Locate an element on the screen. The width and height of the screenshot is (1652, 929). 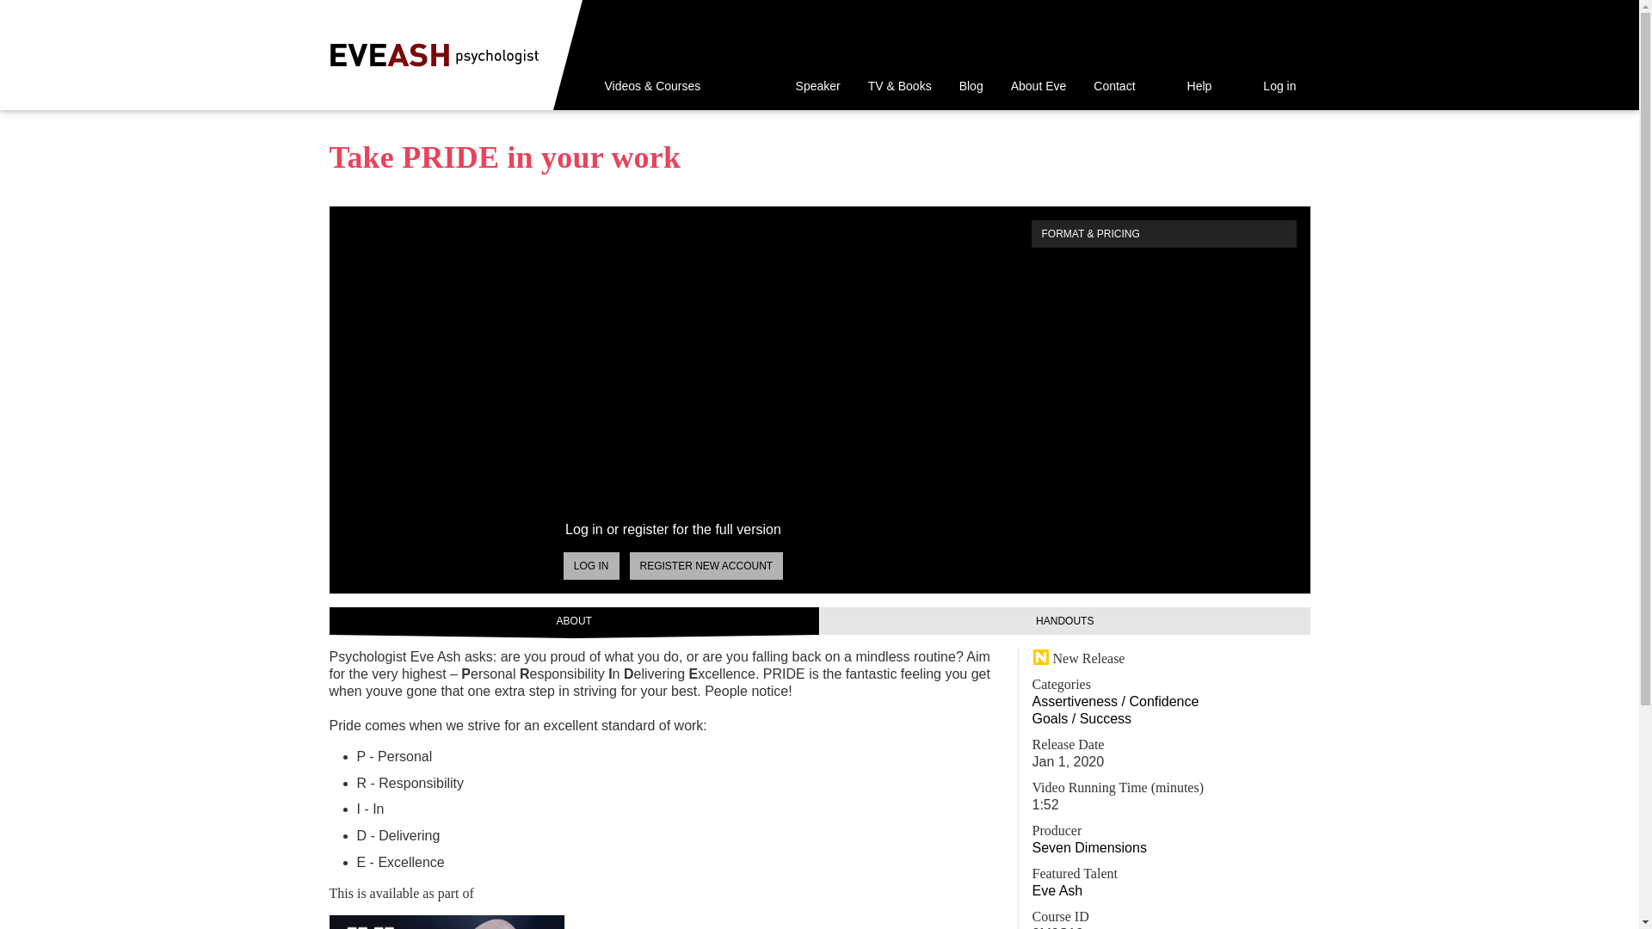
Test Media Player is located at coordinates (649, 894).